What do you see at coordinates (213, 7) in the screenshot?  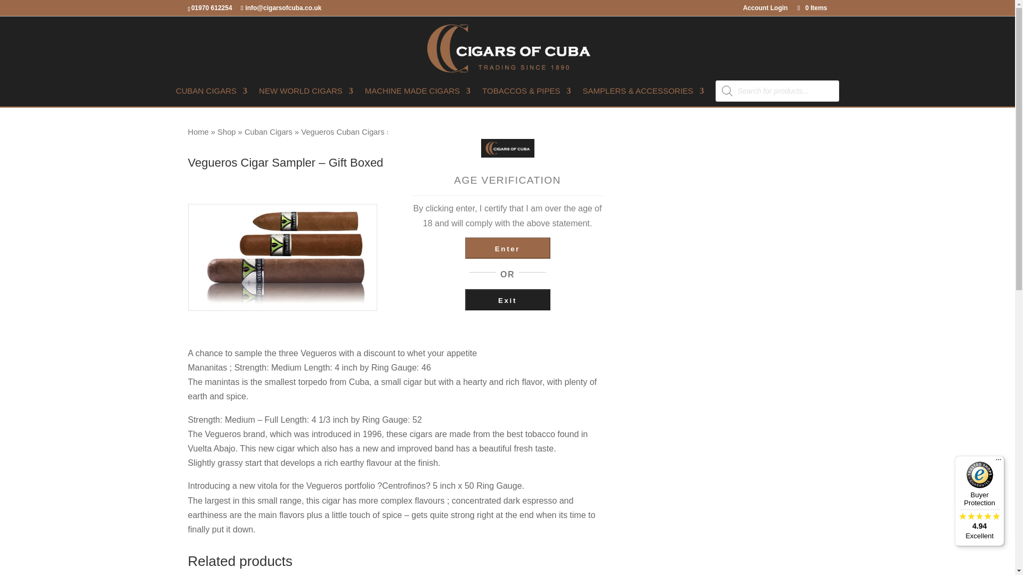 I see `01970 612254` at bounding box center [213, 7].